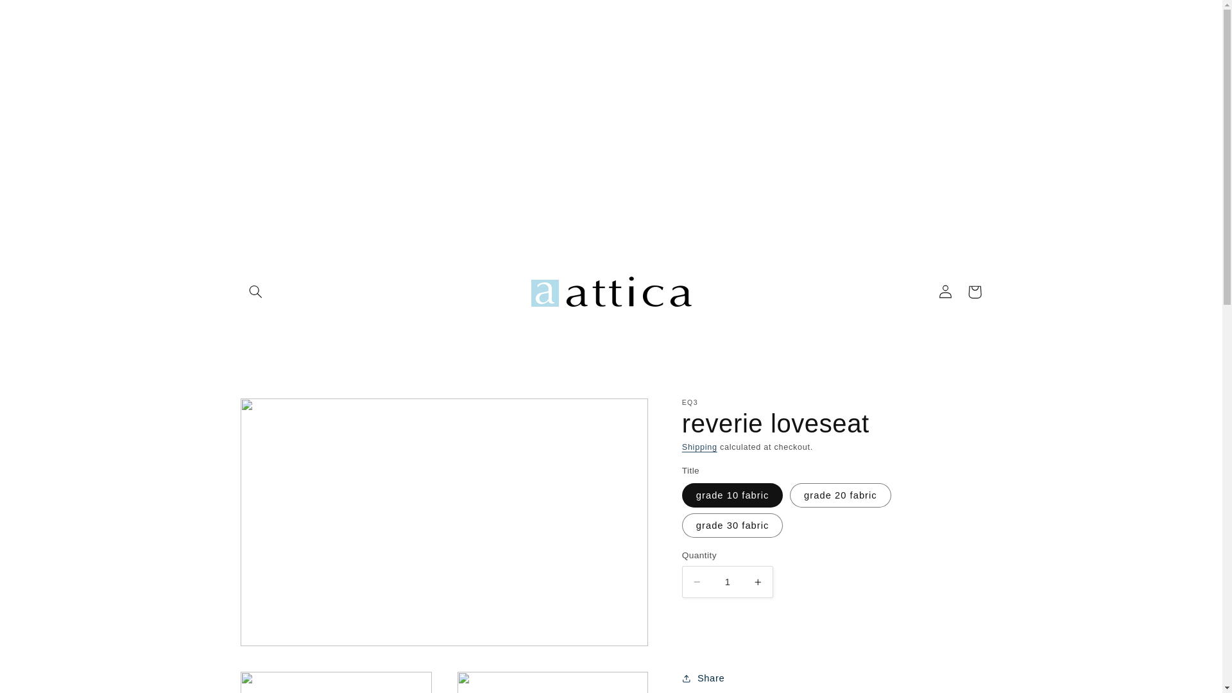 This screenshot has height=693, width=1232. Describe the element at coordinates (975, 292) in the screenshot. I see `Cart` at that location.